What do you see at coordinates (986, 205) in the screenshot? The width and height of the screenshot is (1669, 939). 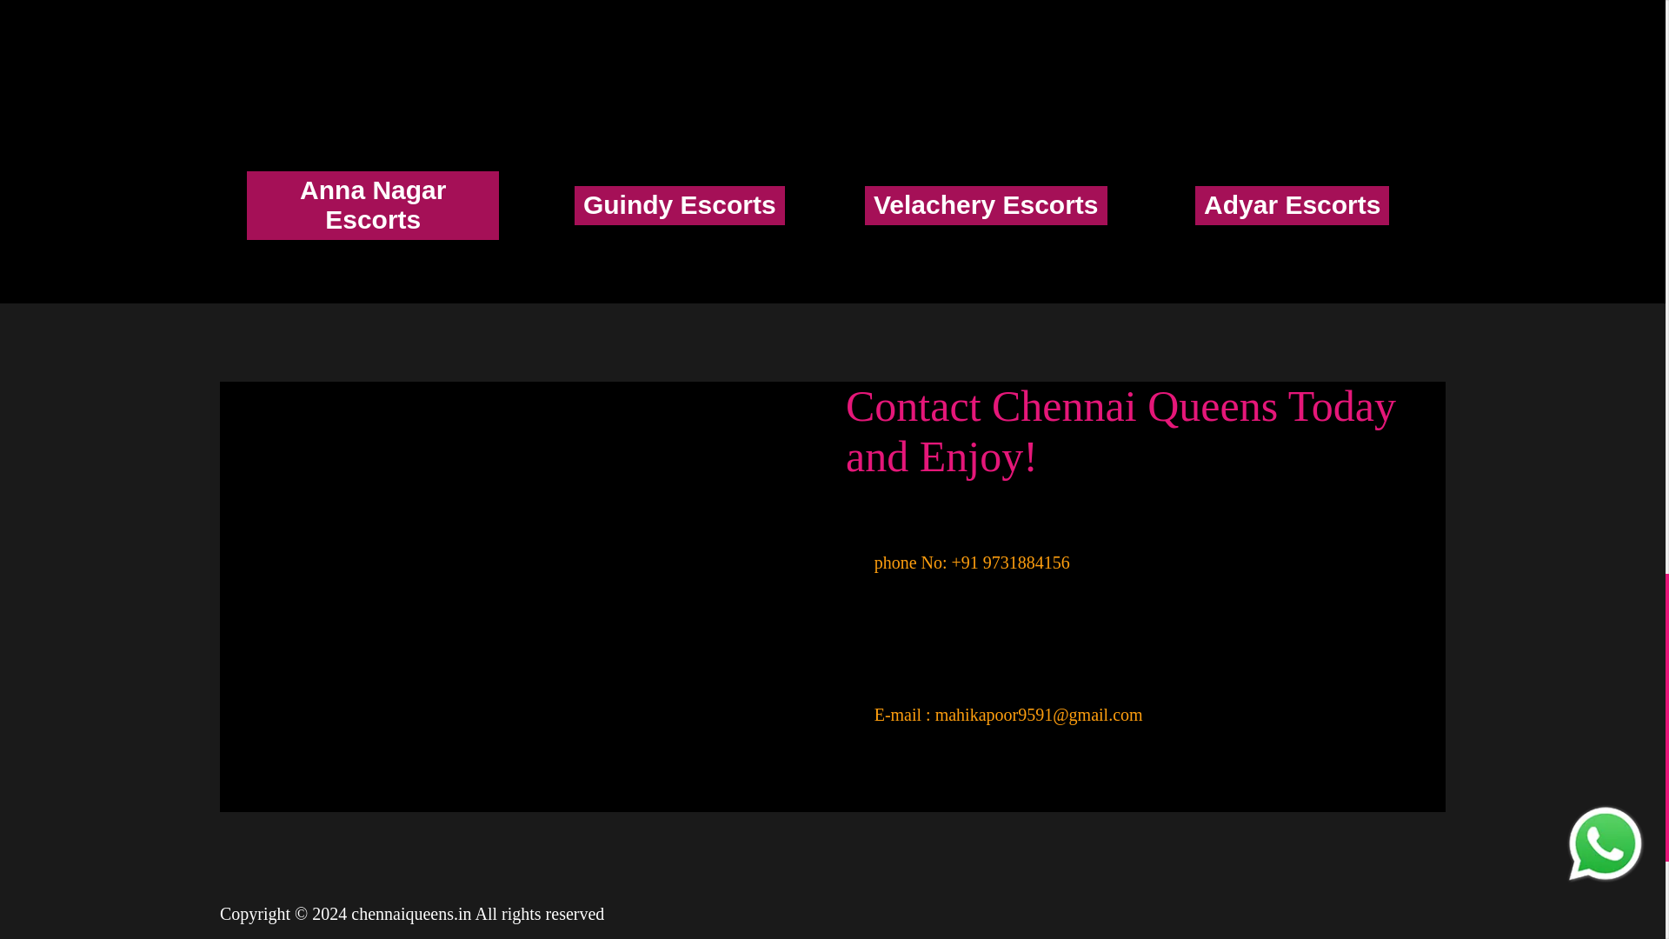 I see `Escort Services in Velachery` at bounding box center [986, 205].